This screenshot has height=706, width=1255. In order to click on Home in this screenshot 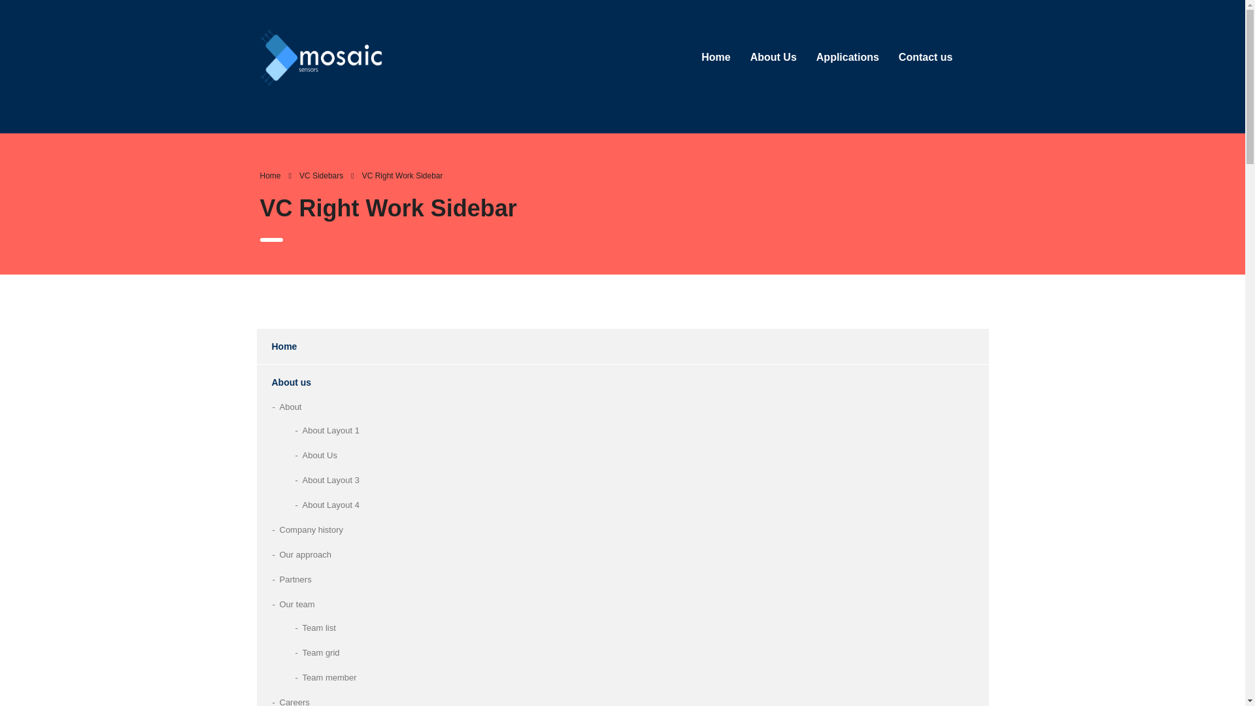, I will do `click(271, 176)`.